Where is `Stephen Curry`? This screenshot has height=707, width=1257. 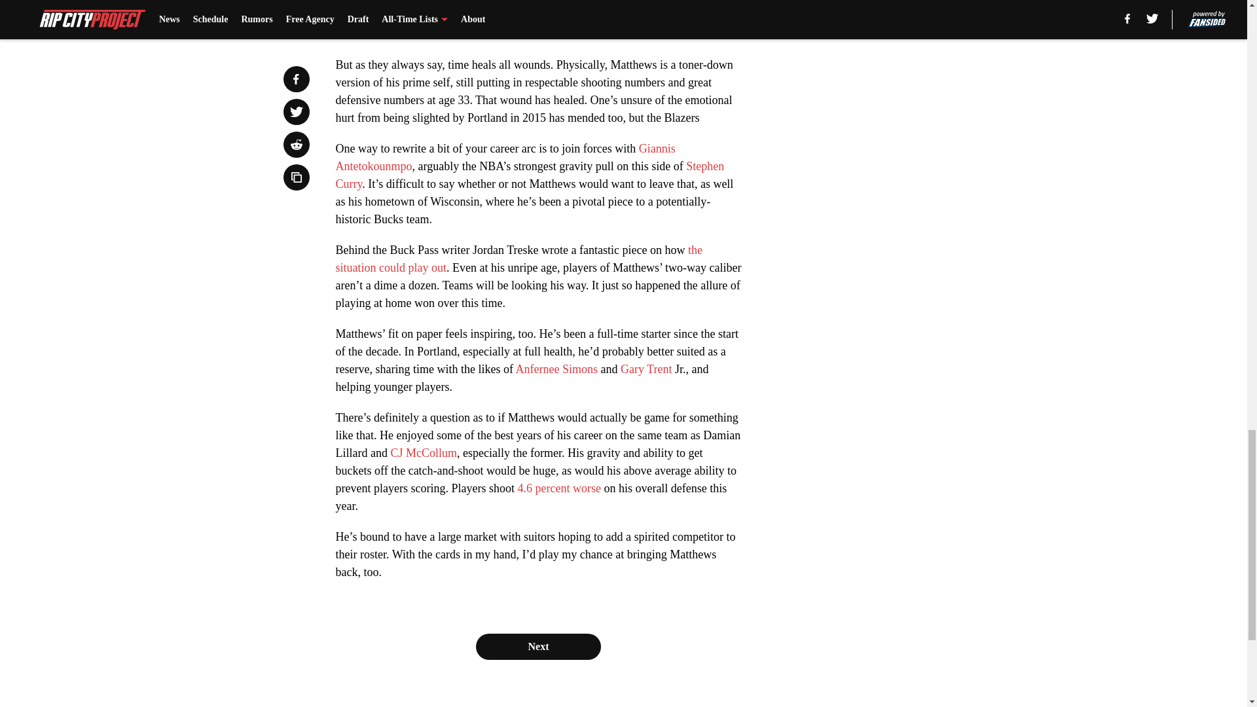
Stephen Curry is located at coordinates (529, 175).